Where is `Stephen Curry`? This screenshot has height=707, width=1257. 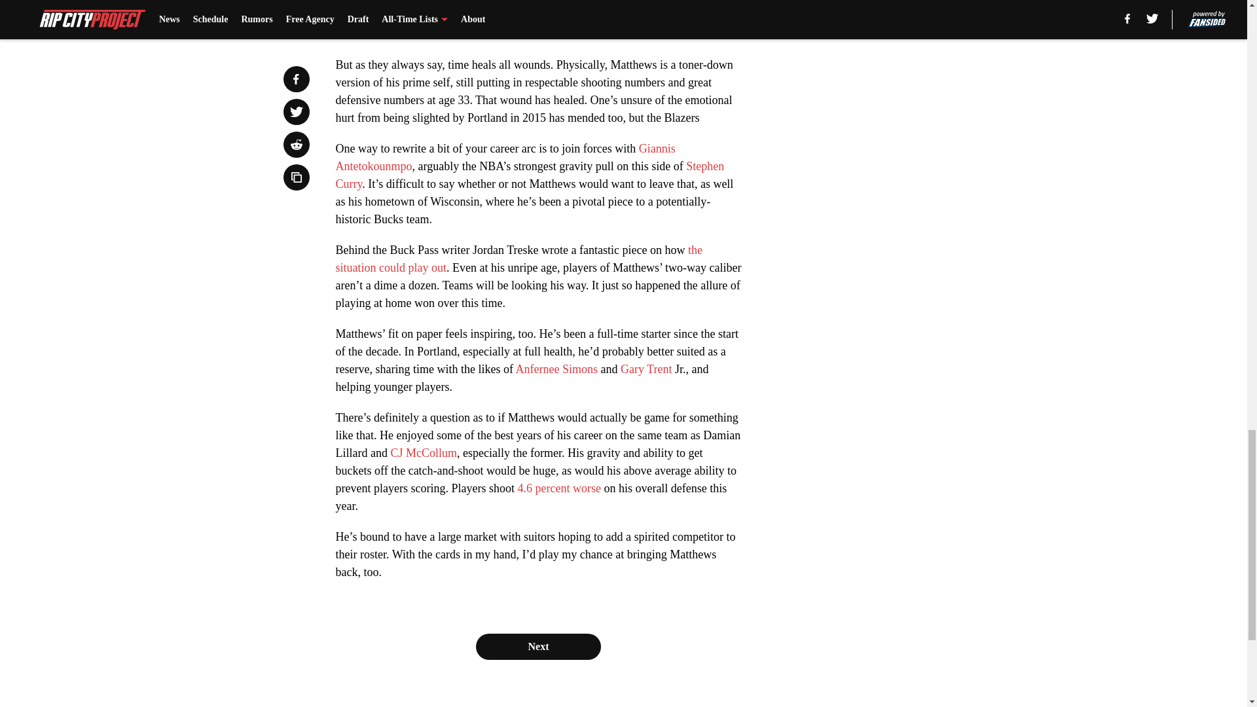
Stephen Curry is located at coordinates (529, 175).